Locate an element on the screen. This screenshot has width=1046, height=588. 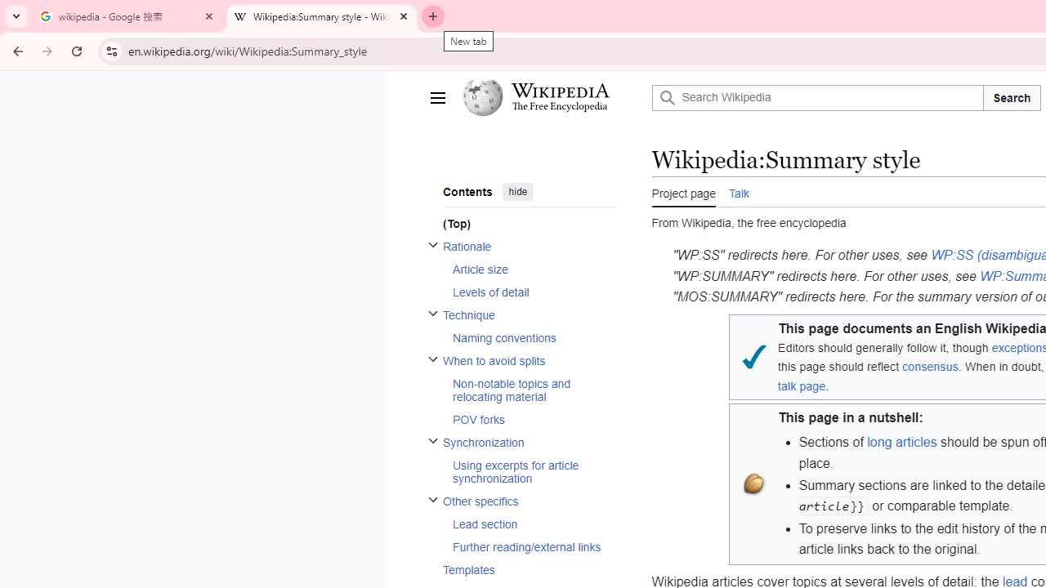
Toggle Rationale subsection is located at coordinates (433, 245).